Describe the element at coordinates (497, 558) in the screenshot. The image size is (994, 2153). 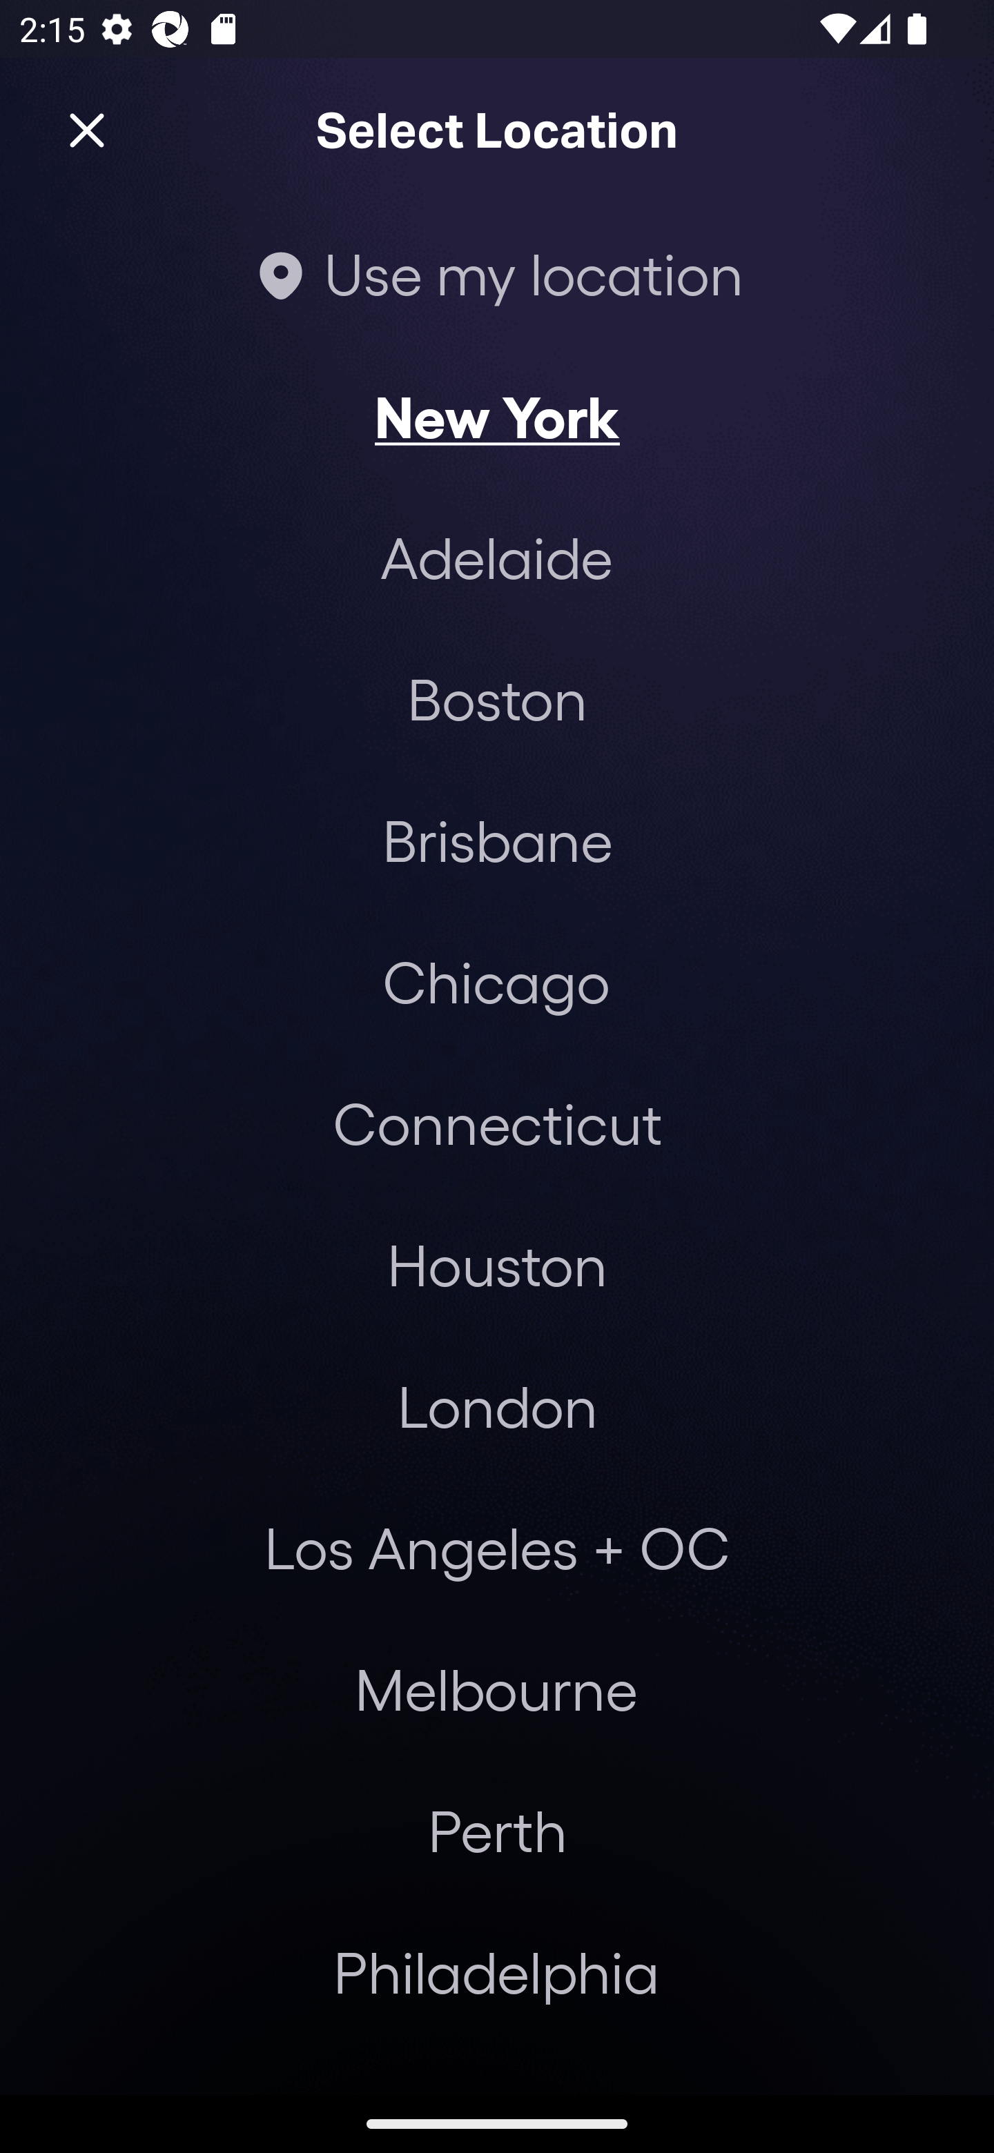
I see `Adelaide` at that location.